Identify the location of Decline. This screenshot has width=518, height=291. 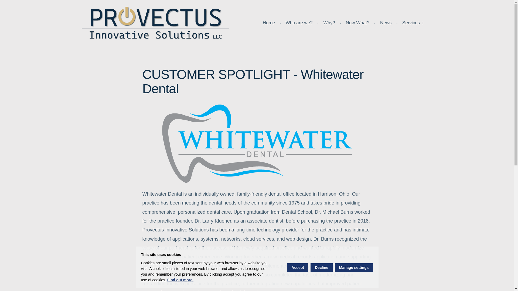
(321, 267).